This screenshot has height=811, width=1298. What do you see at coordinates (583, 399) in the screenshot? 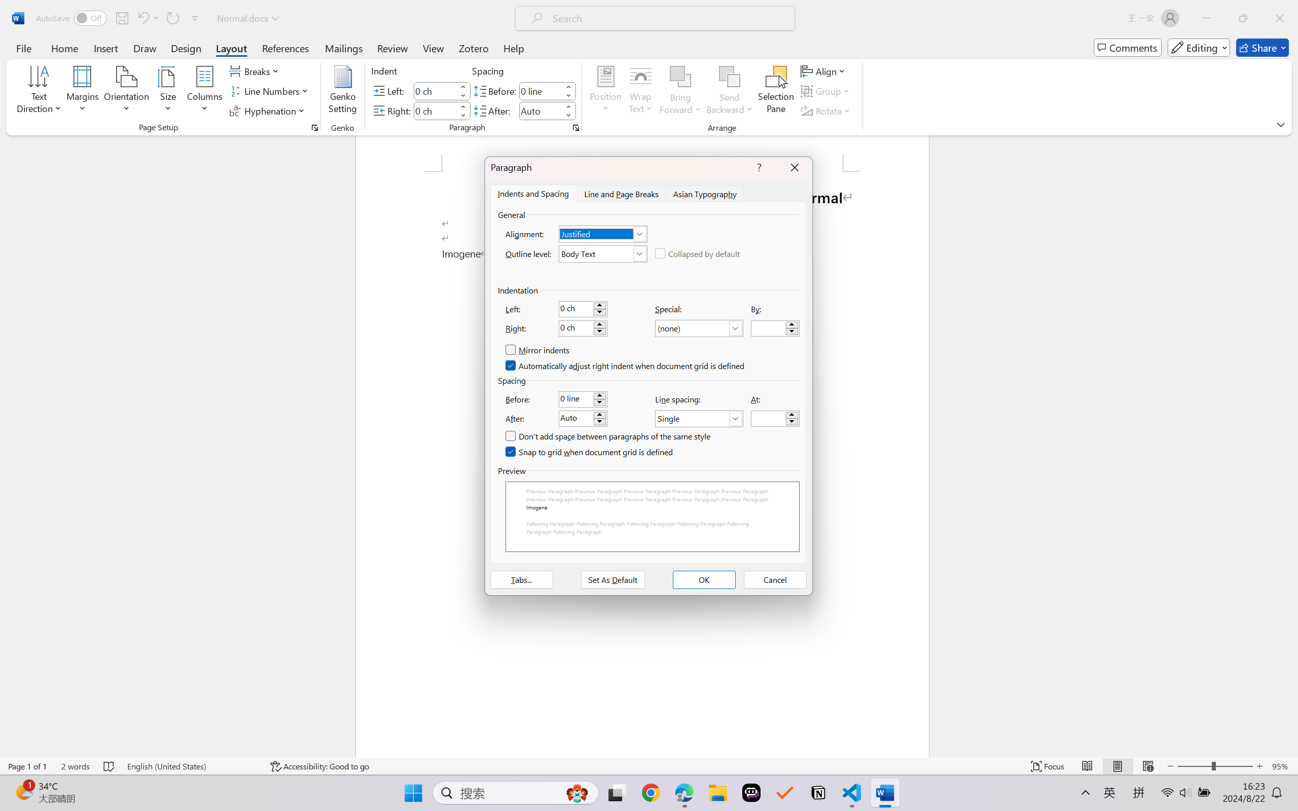
I see `Before:` at bounding box center [583, 399].